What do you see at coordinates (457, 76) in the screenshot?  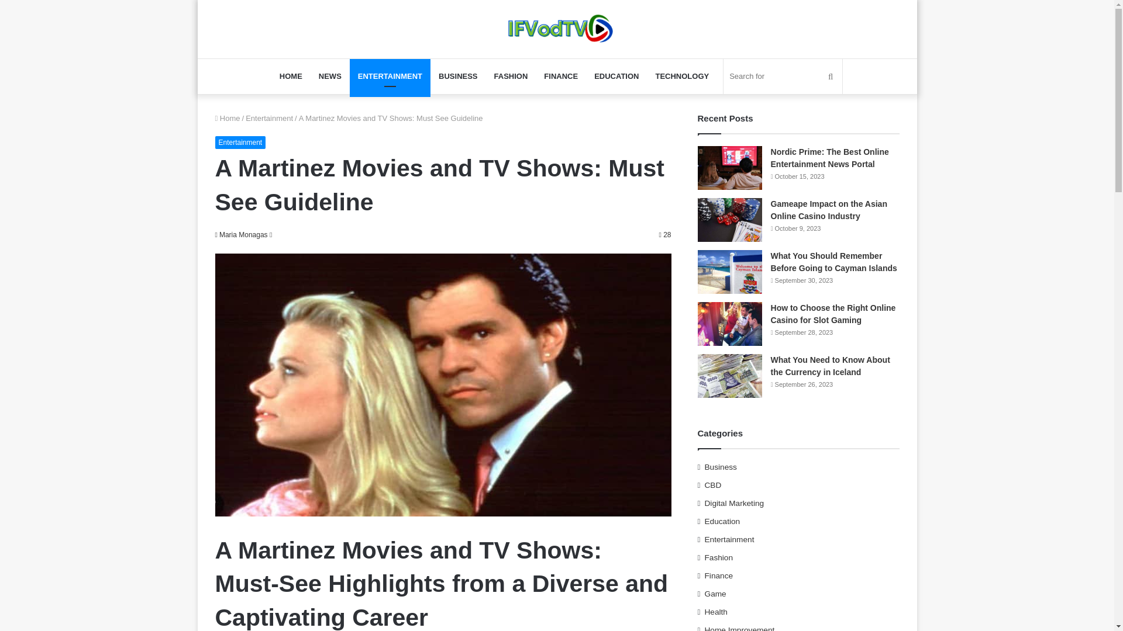 I see `BUSINESS` at bounding box center [457, 76].